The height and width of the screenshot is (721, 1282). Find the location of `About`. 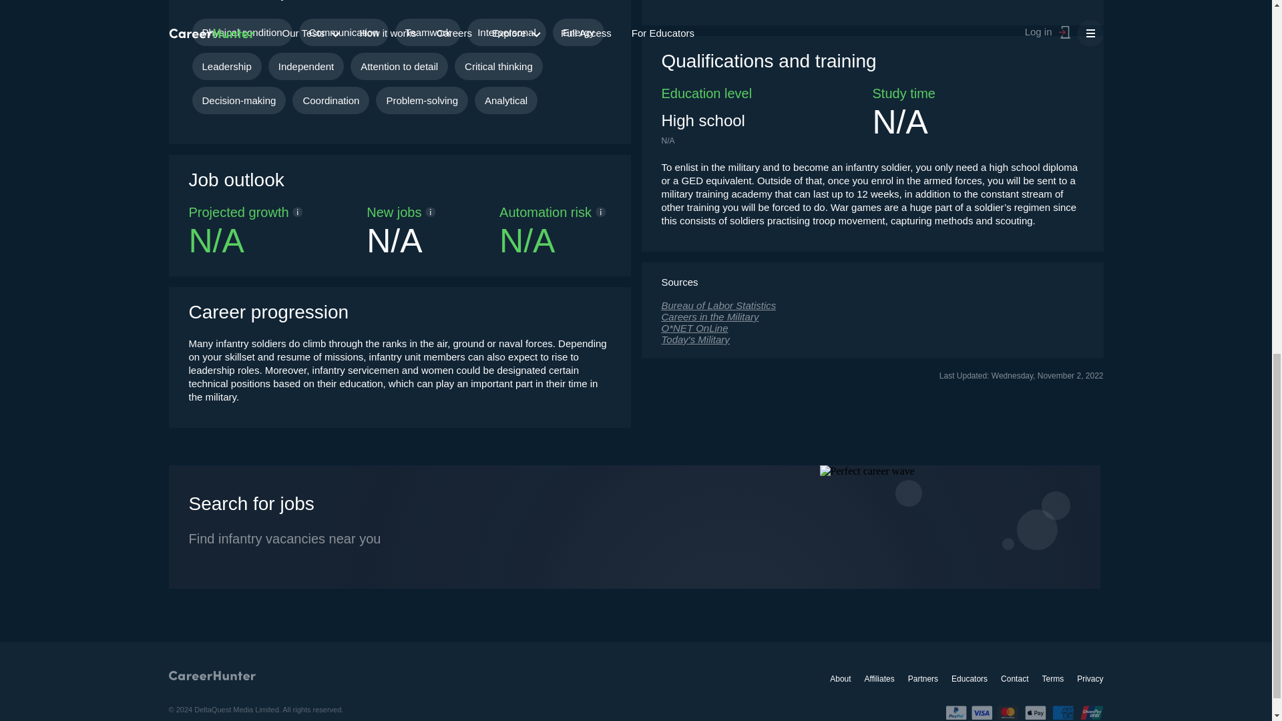

About is located at coordinates (840, 678).